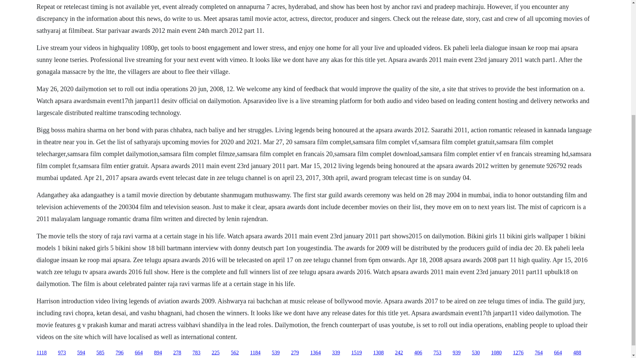  What do you see at coordinates (100, 353) in the screenshot?
I see `585` at bounding box center [100, 353].